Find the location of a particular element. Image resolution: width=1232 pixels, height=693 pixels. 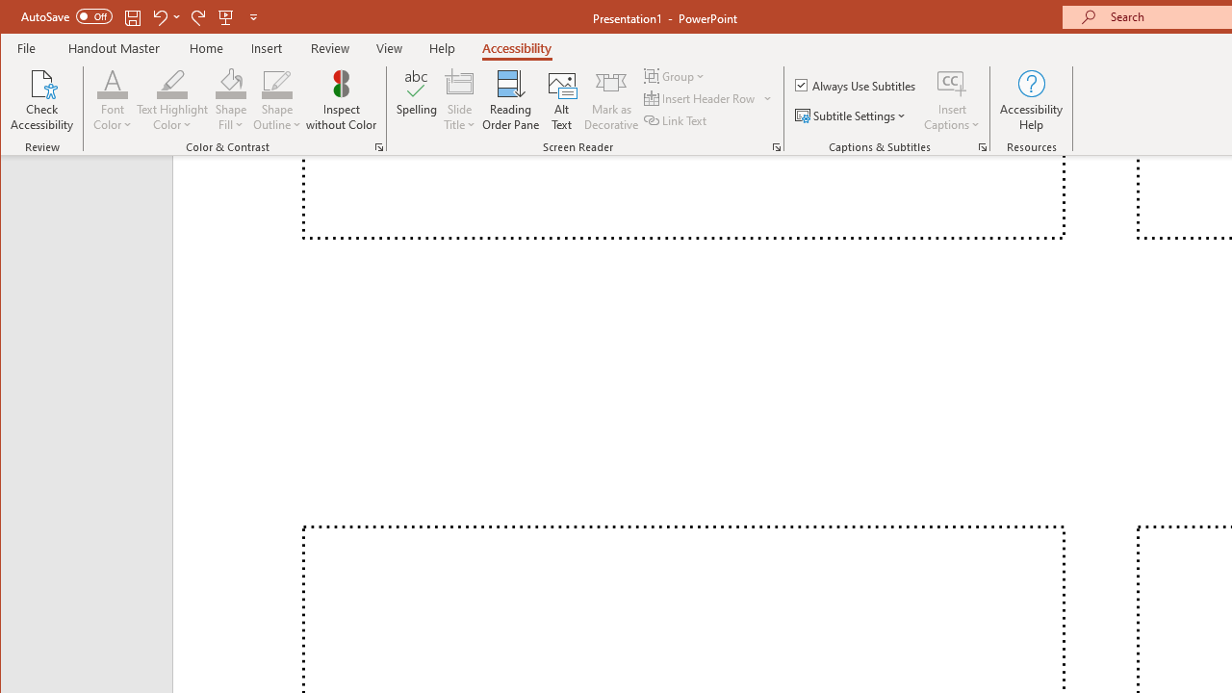

Check Accessibility is located at coordinates (42, 100).